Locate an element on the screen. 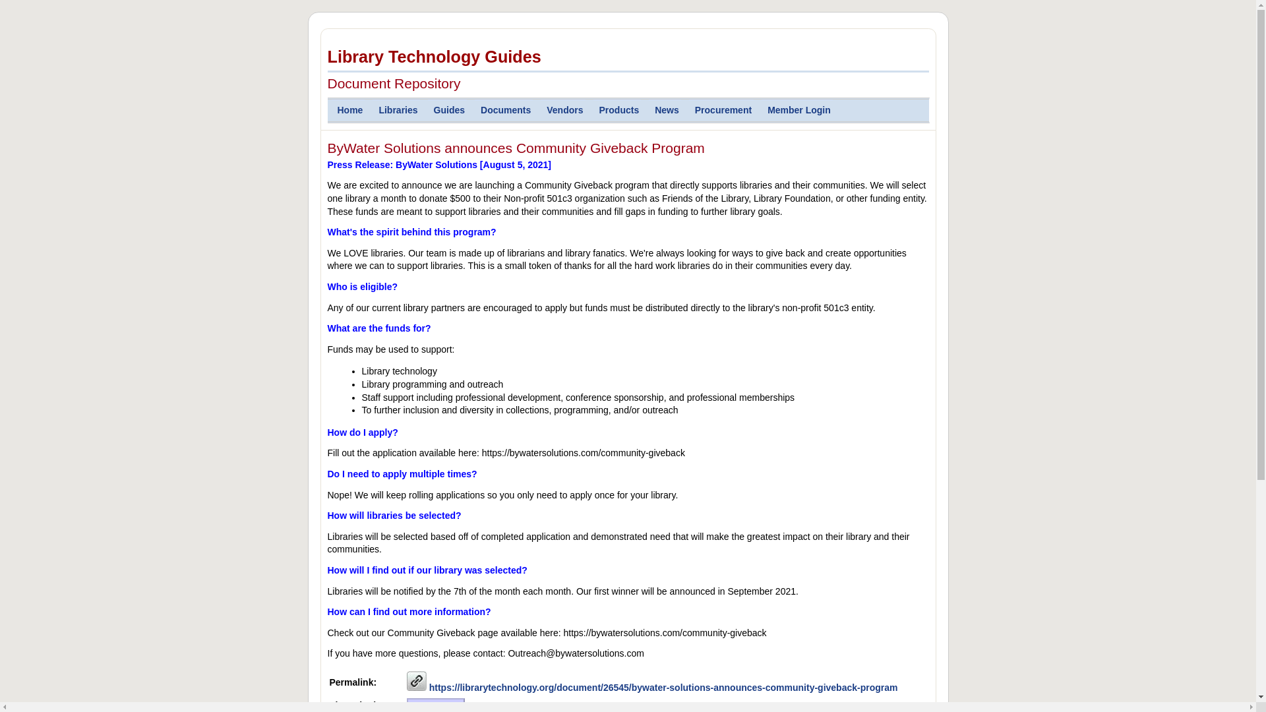 This screenshot has width=1266, height=712. View Citation is located at coordinates (435, 705).